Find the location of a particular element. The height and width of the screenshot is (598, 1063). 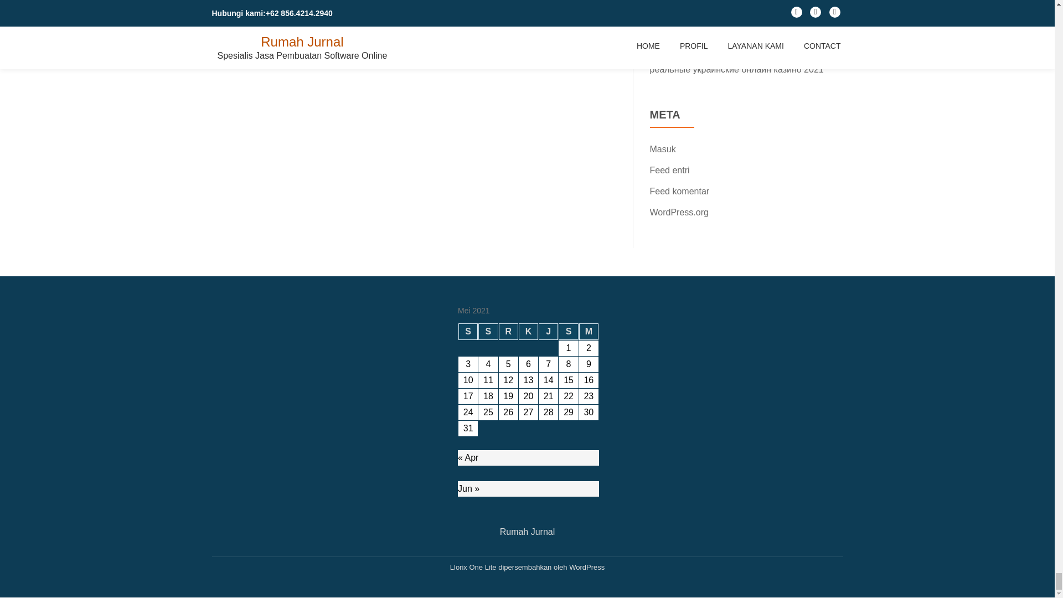

Rabu is located at coordinates (508, 332).